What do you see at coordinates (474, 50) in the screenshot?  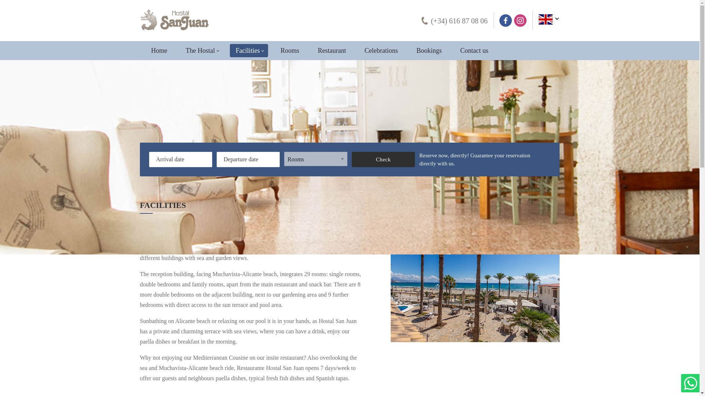 I see `Contact us` at bounding box center [474, 50].